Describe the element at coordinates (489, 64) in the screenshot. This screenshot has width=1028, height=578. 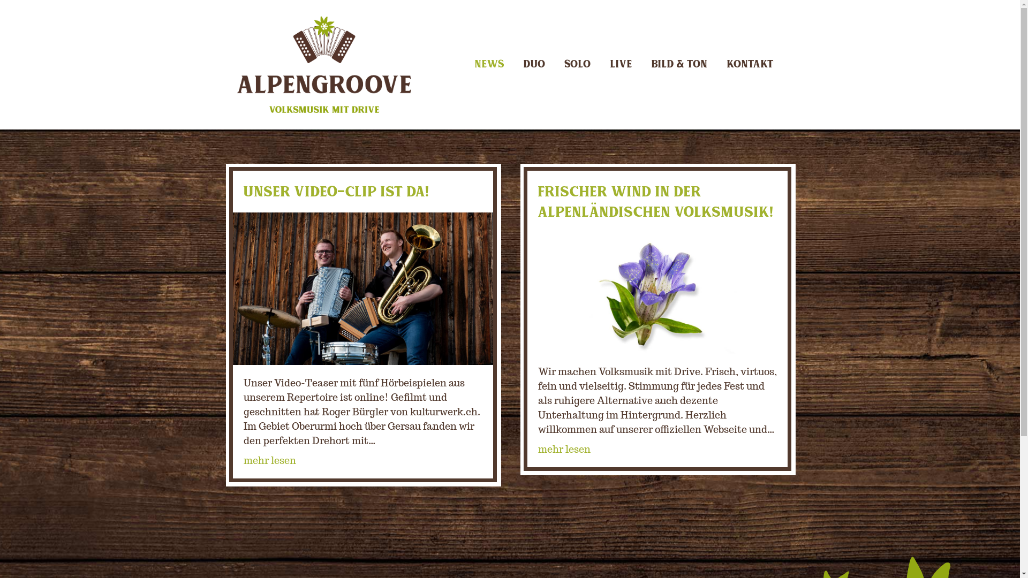
I see `NEWS` at that location.